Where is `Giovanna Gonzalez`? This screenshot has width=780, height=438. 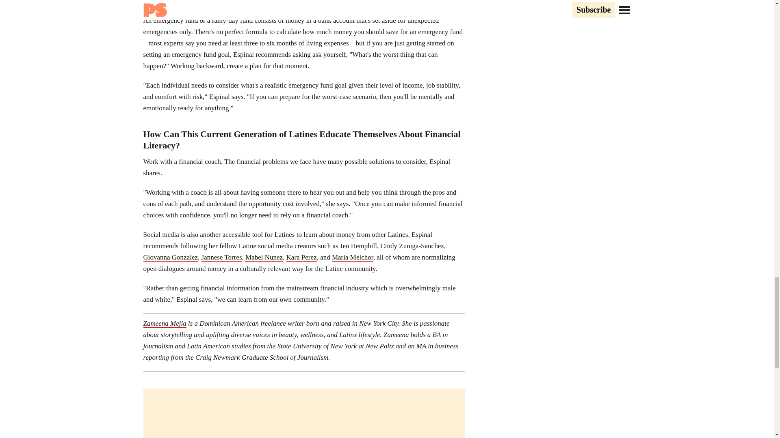 Giovanna Gonzalez is located at coordinates (170, 257).